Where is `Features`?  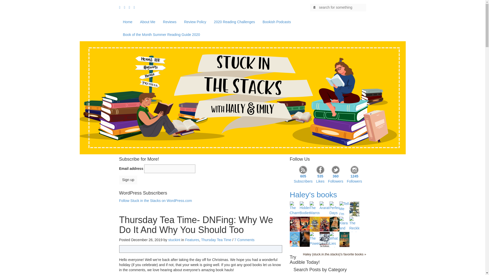 Features is located at coordinates (192, 240).